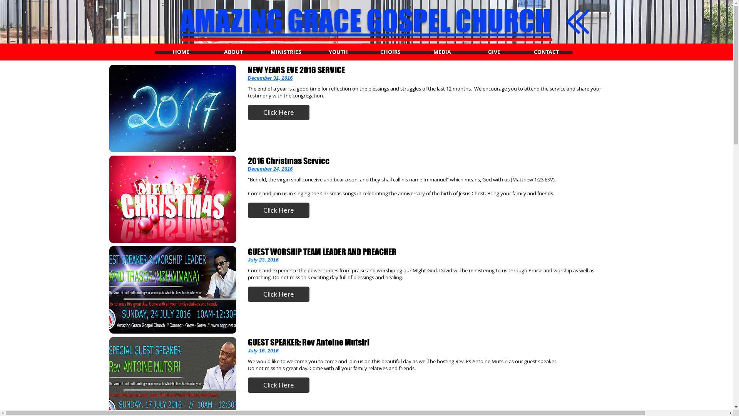  Describe the element at coordinates (173, 200) in the screenshot. I see `Christmas 2016.jpg` at that location.